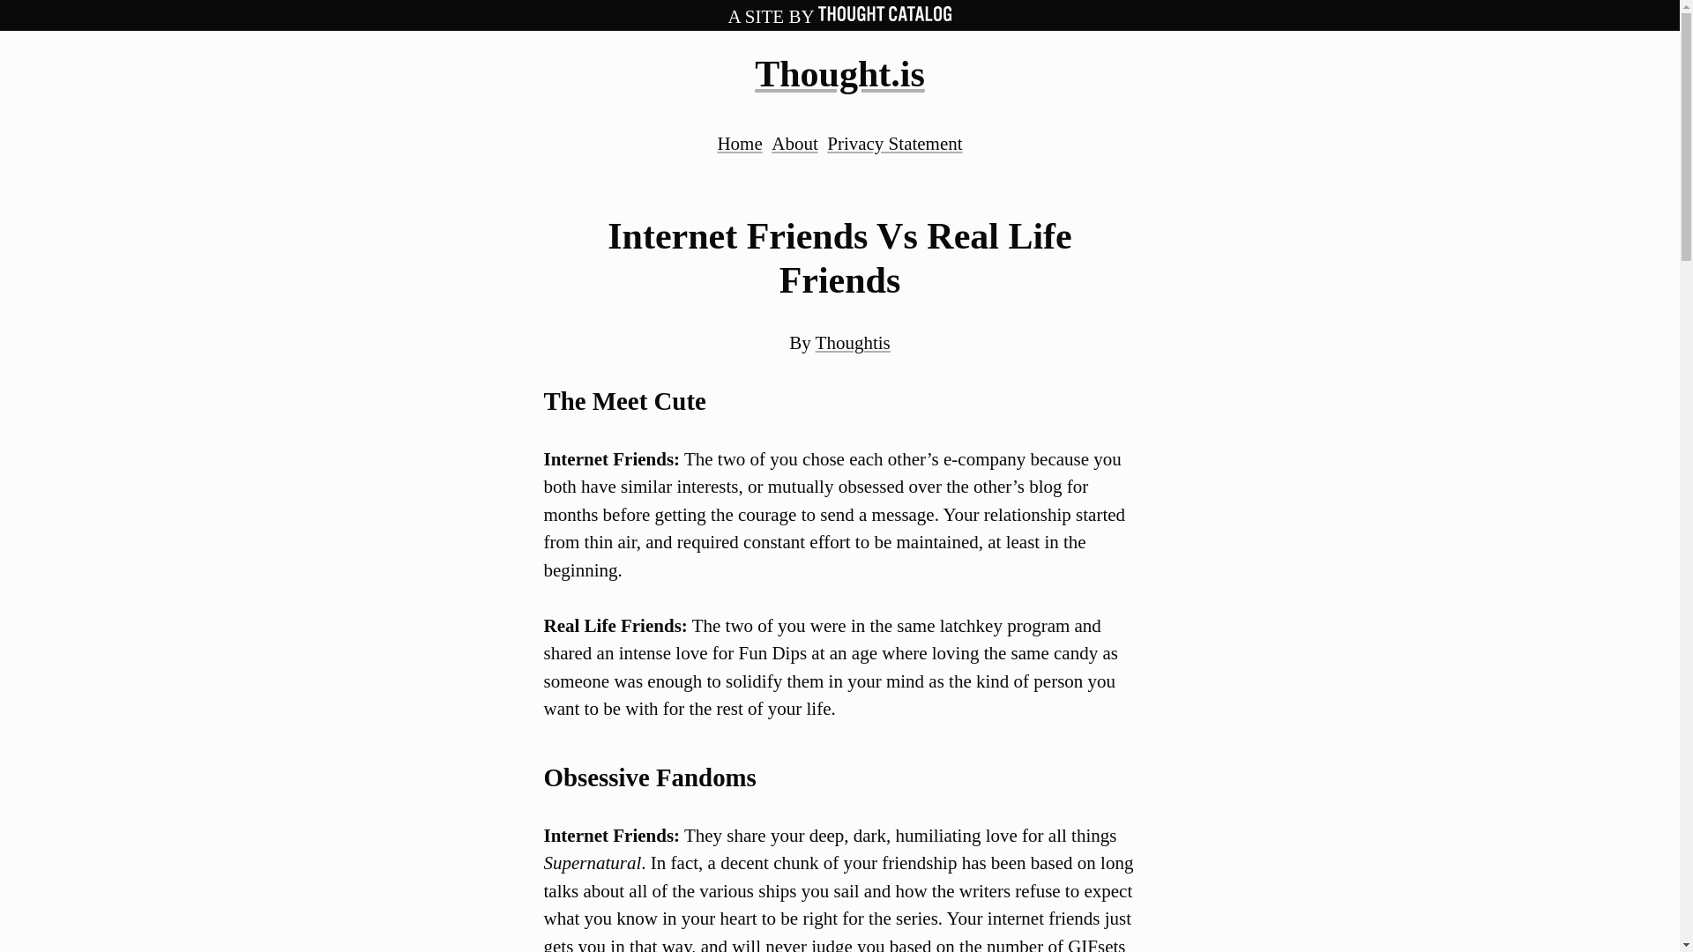 This screenshot has width=1693, height=952. I want to click on Home, so click(739, 143).